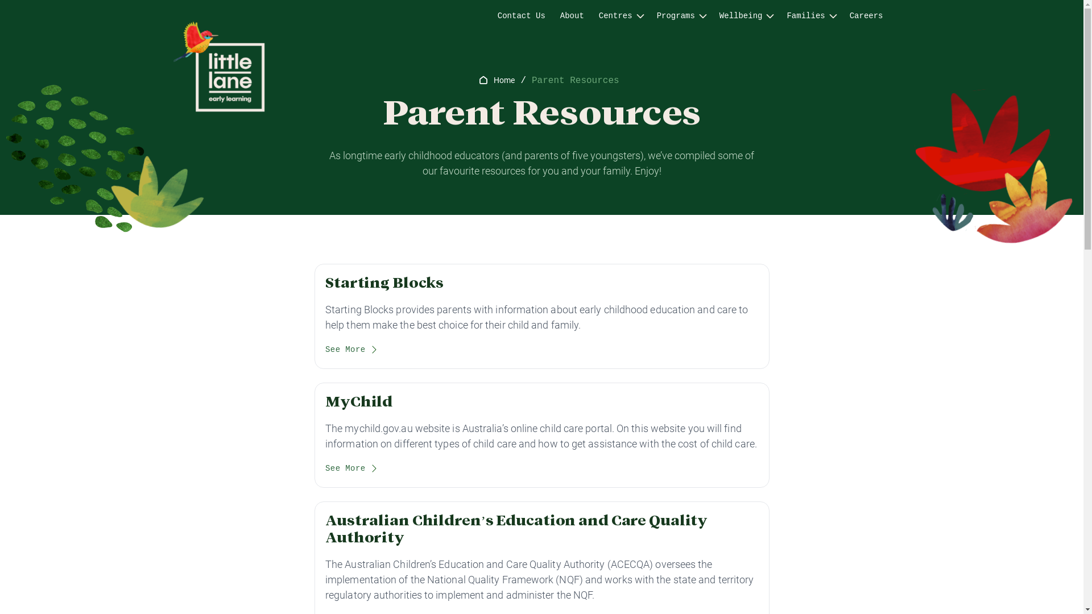  What do you see at coordinates (805, 16) in the screenshot?
I see `Families` at bounding box center [805, 16].